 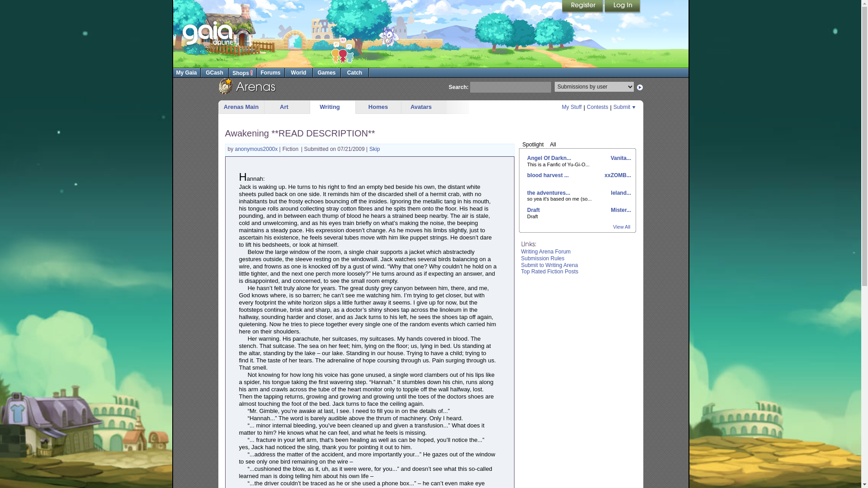 I want to click on View anonymous2000x's profile, so click(x=257, y=149).